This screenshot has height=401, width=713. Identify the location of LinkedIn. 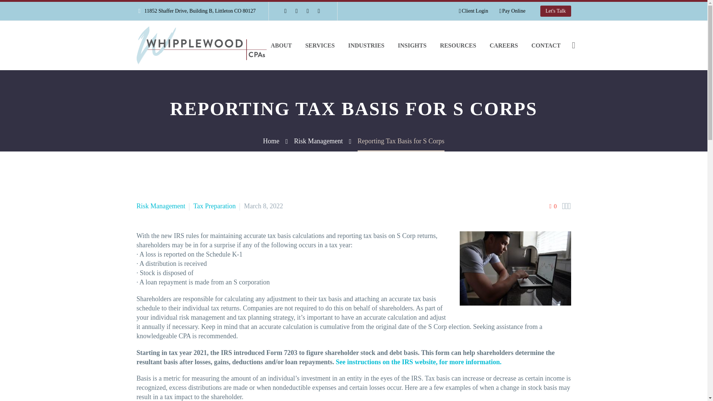
(296, 11).